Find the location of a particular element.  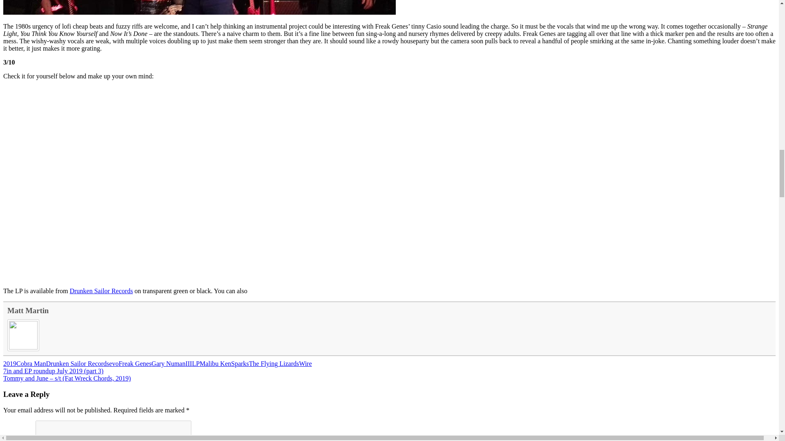

Gary Numan is located at coordinates (168, 363).